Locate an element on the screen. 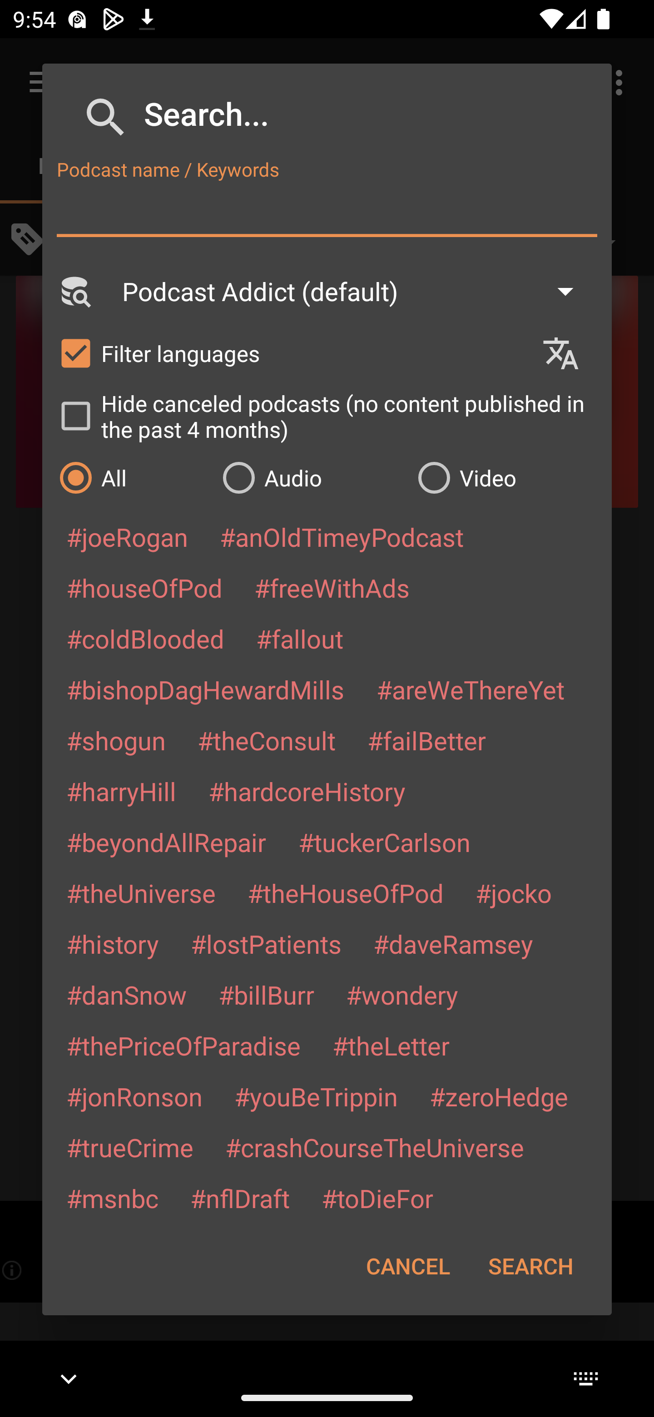 The height and width of the screenshot is (1417, 654). #jonRonson is located at coordinates (134, 1096).